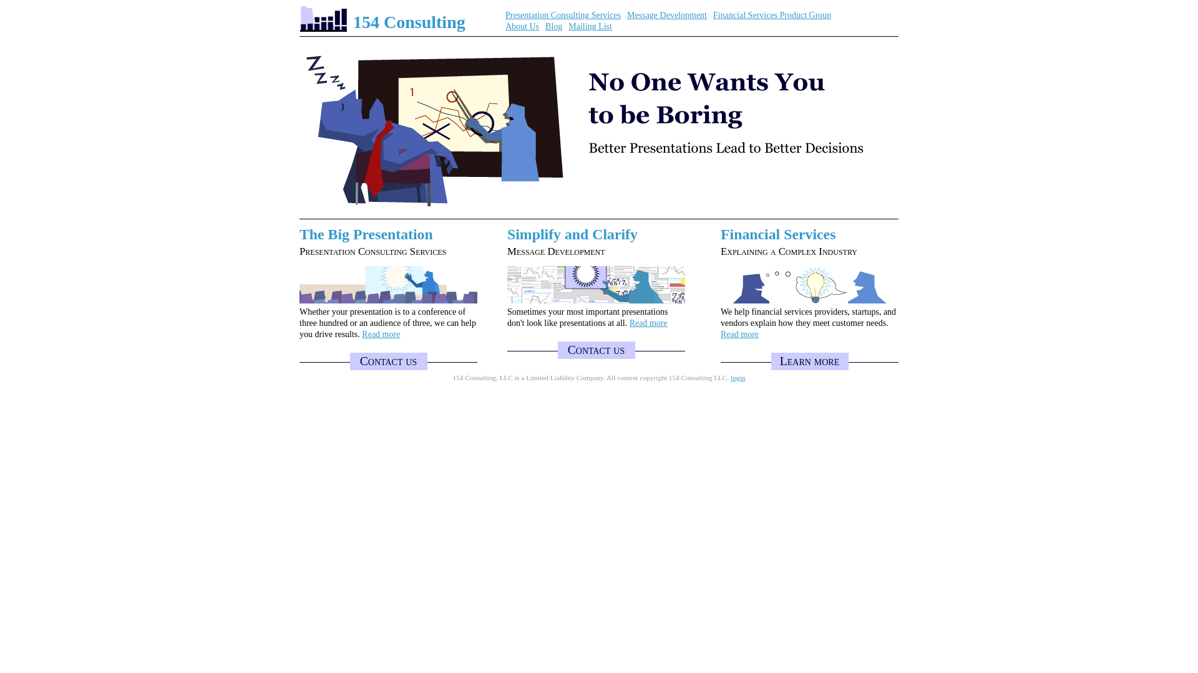 The image size is (1198, 673). What do you see at coordinates (522, 26) in the screenshot?
I see `About Us` at bounding box center [522, 26].